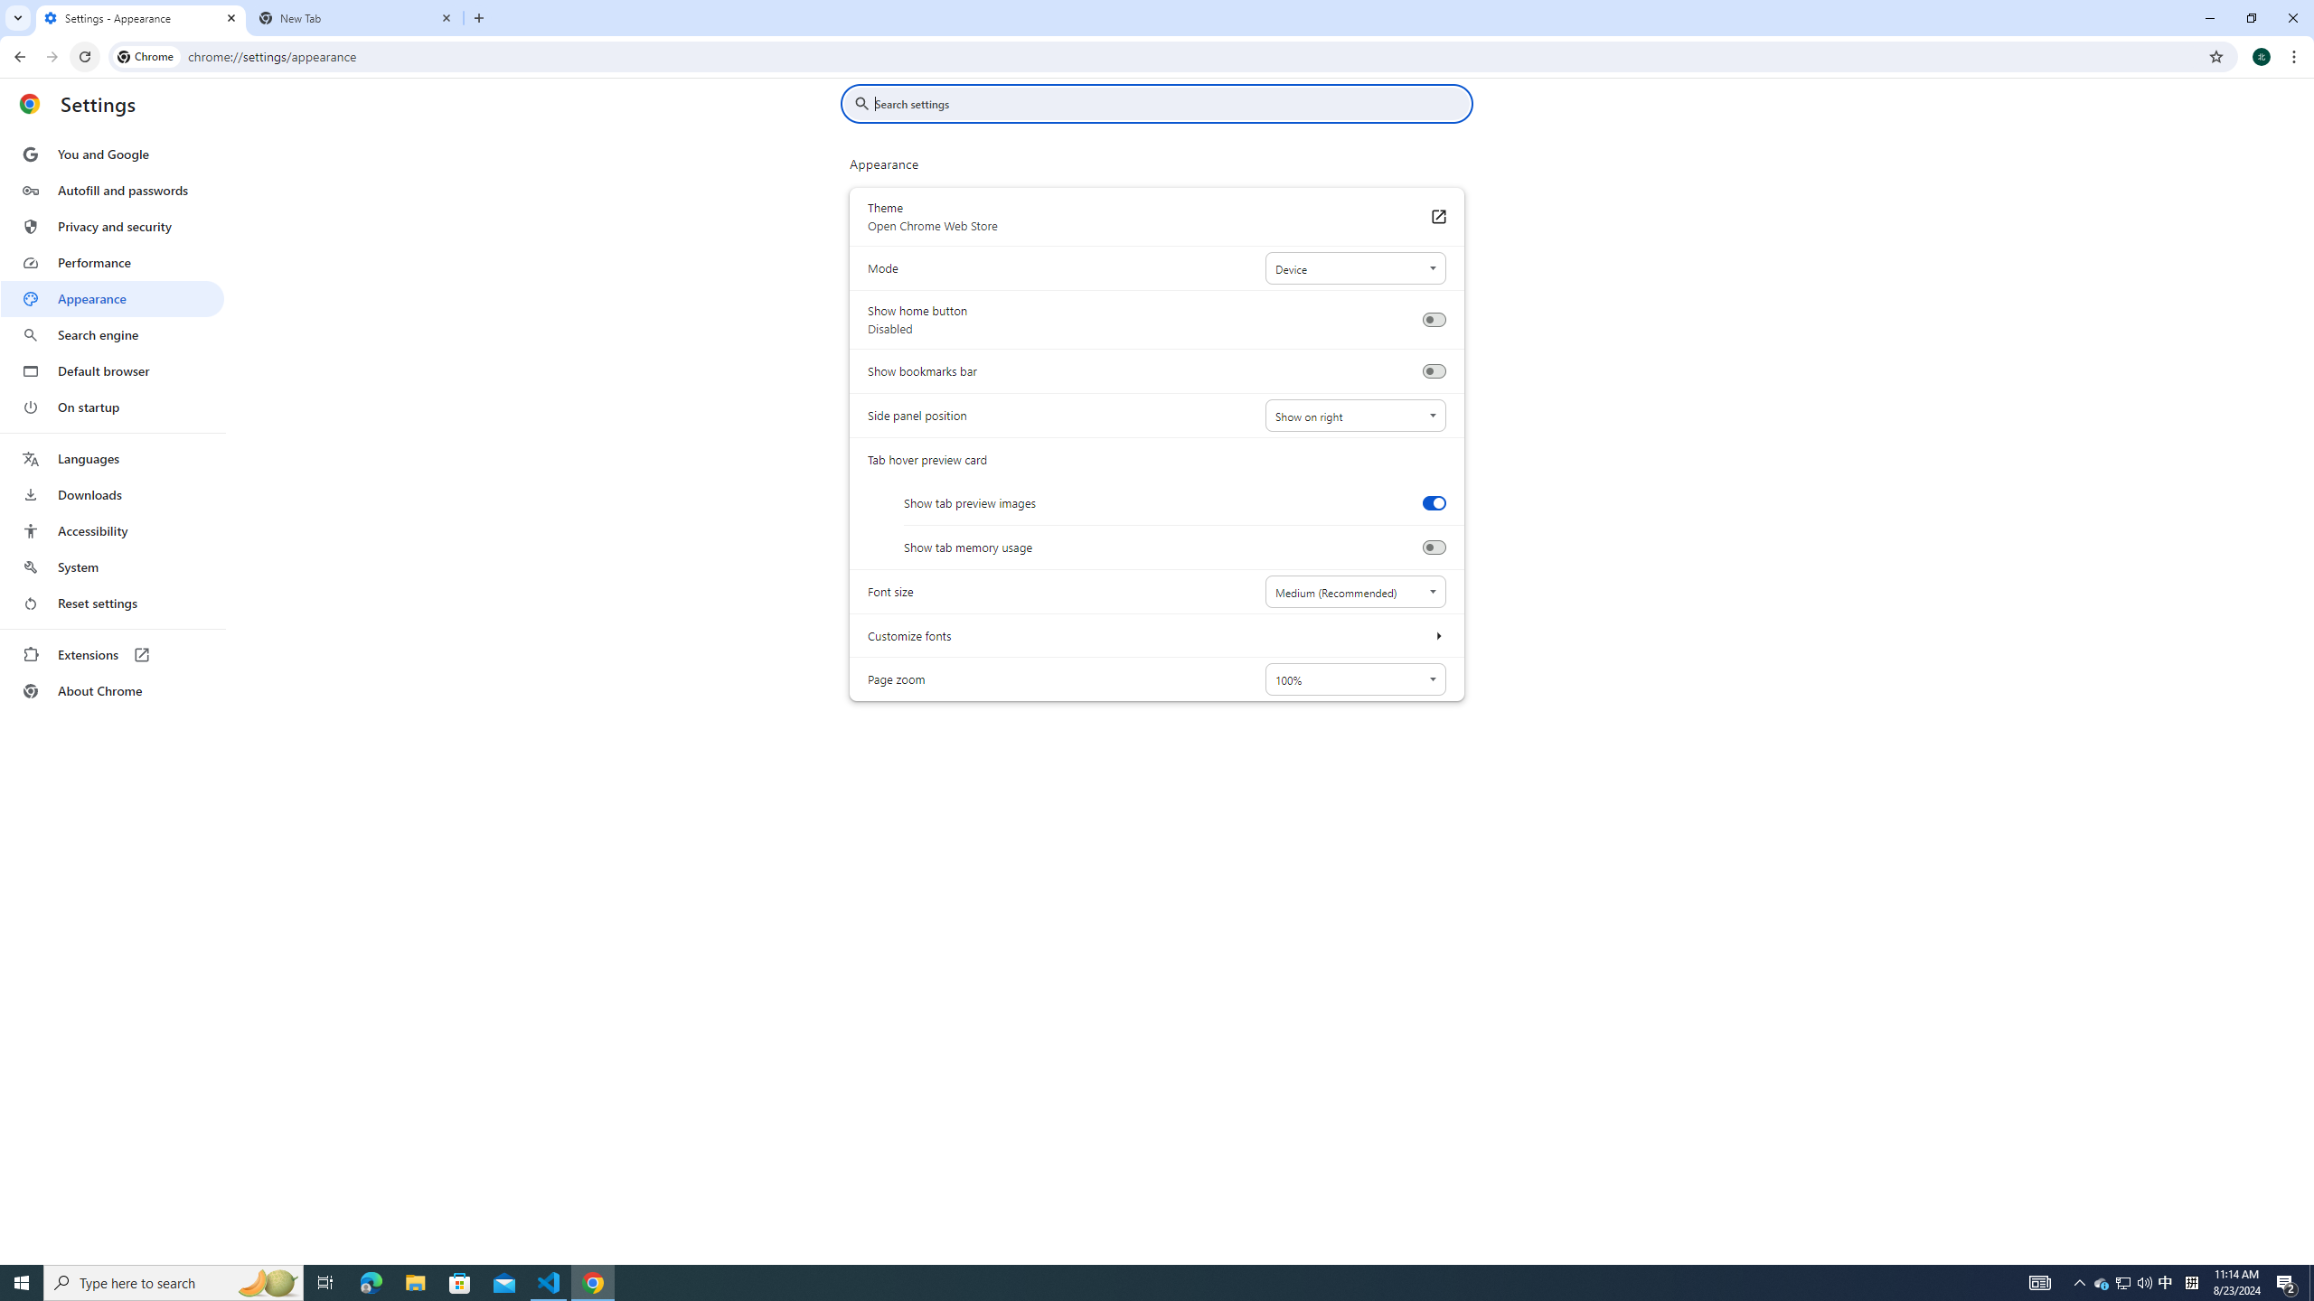 The width and height of the screenshot is (2314, 1301). Describe the element at coordinates (356, 18) in the screenshot. I see `New Tab` at that location.